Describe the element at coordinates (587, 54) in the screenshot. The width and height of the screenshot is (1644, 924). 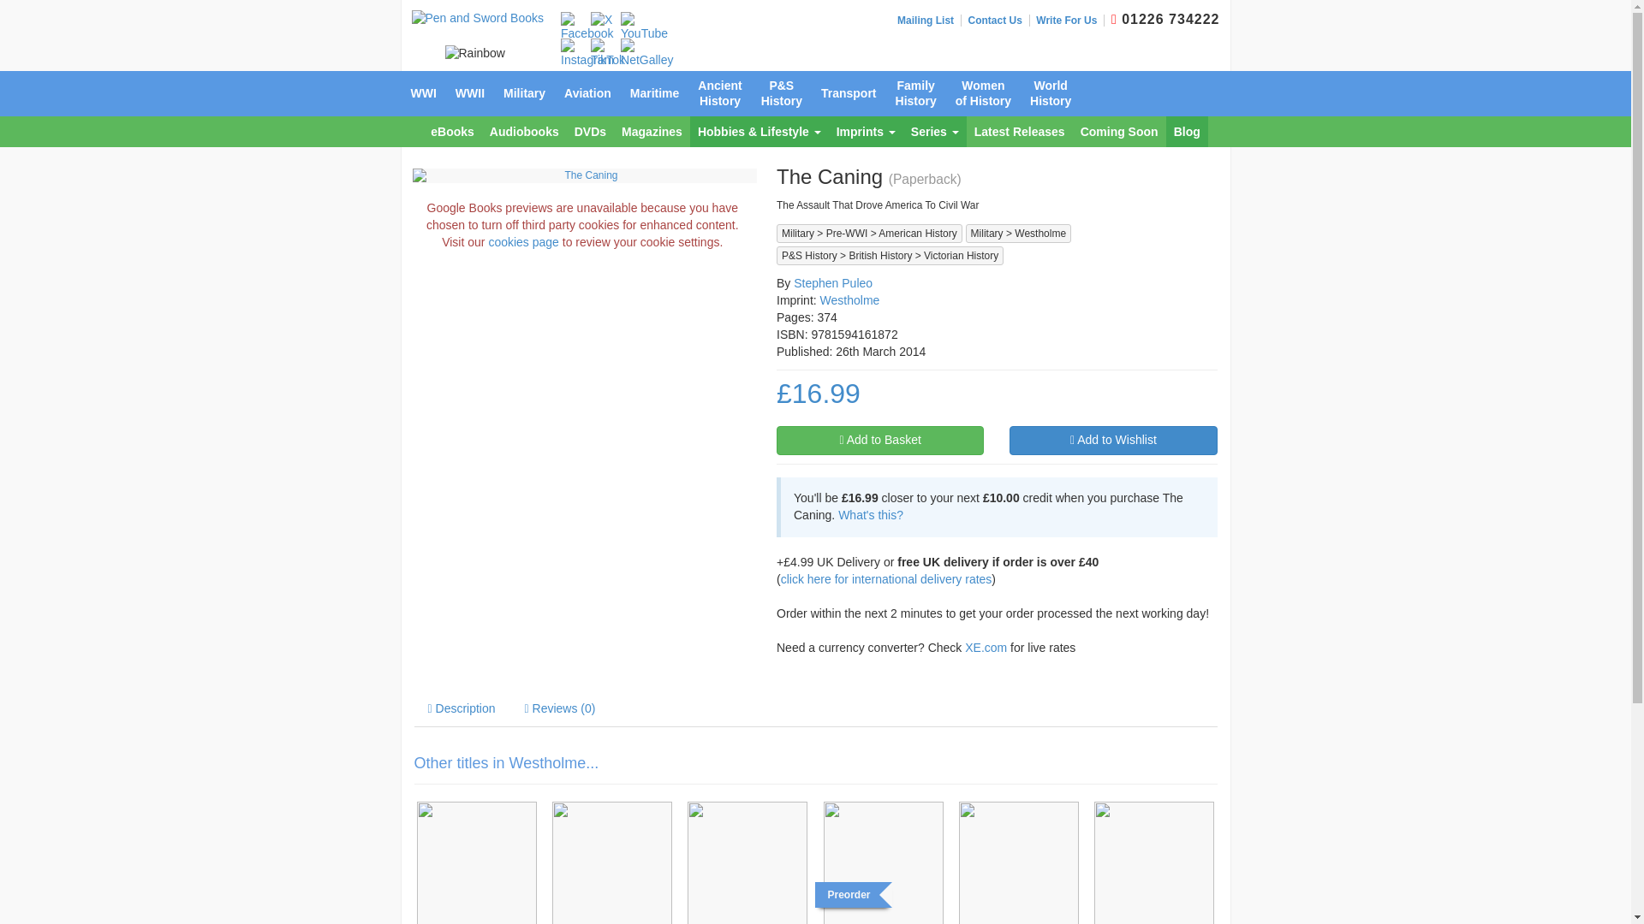
I see `Instagram` at that location.